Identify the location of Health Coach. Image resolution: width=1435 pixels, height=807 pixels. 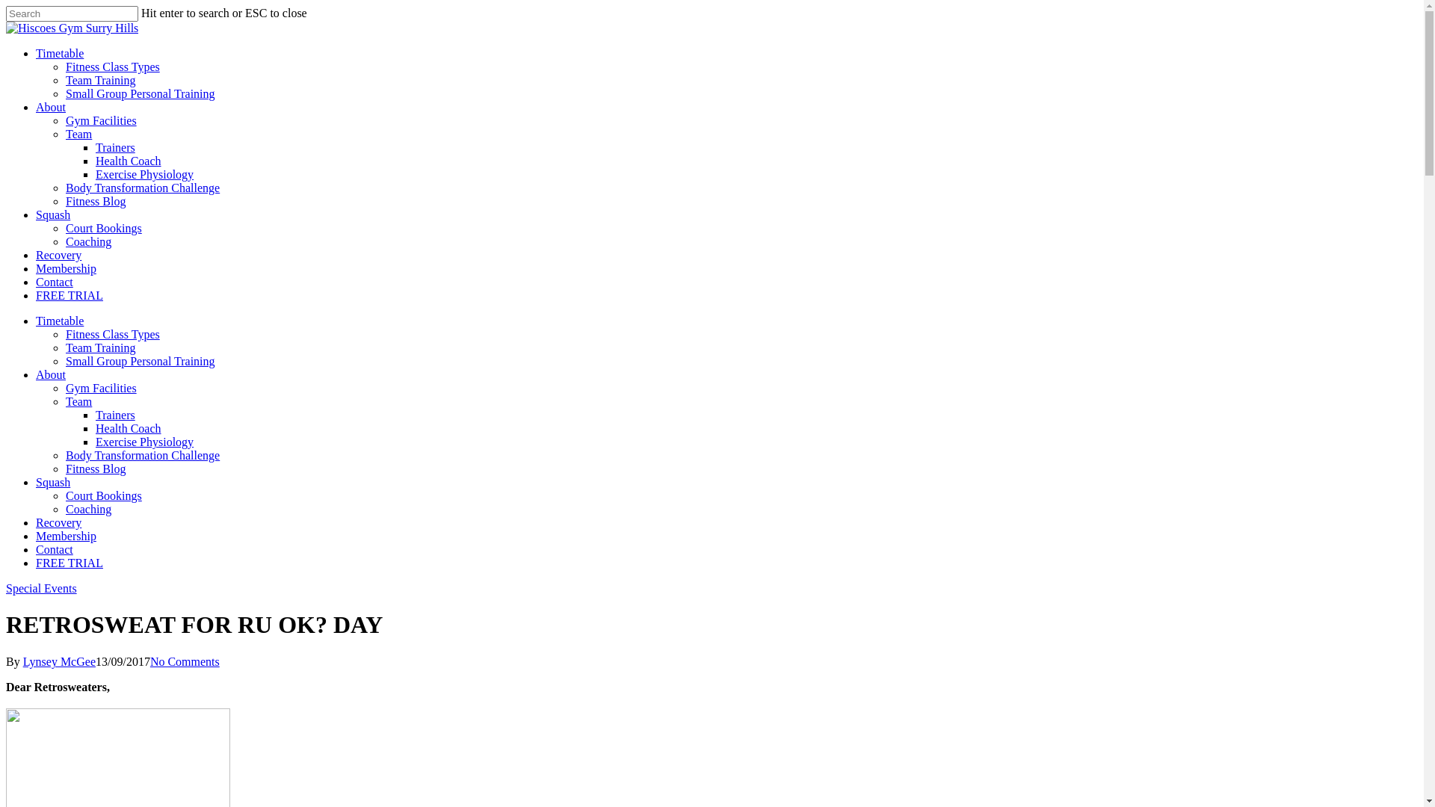
(129, 429).